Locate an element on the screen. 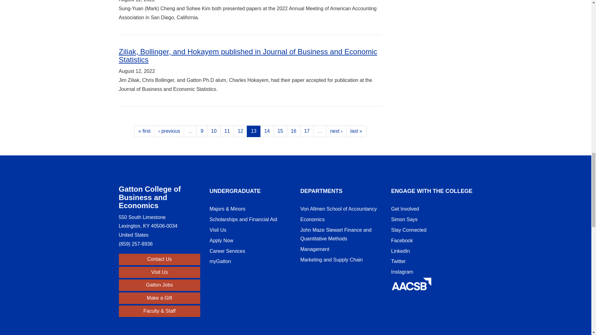 This screenshot has width=596, height=335. Go to last page is located at coordinates (356, 131).